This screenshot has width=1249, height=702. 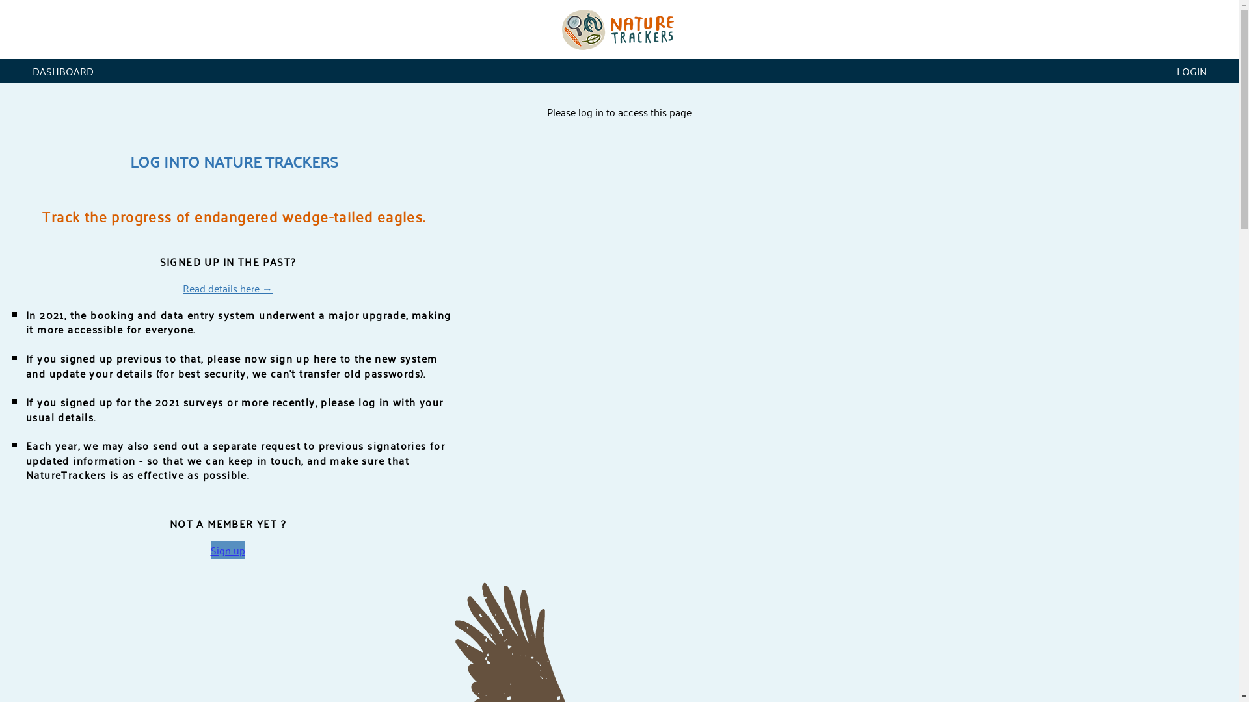 I want to click on Sign up, so click(x=228, y=550).